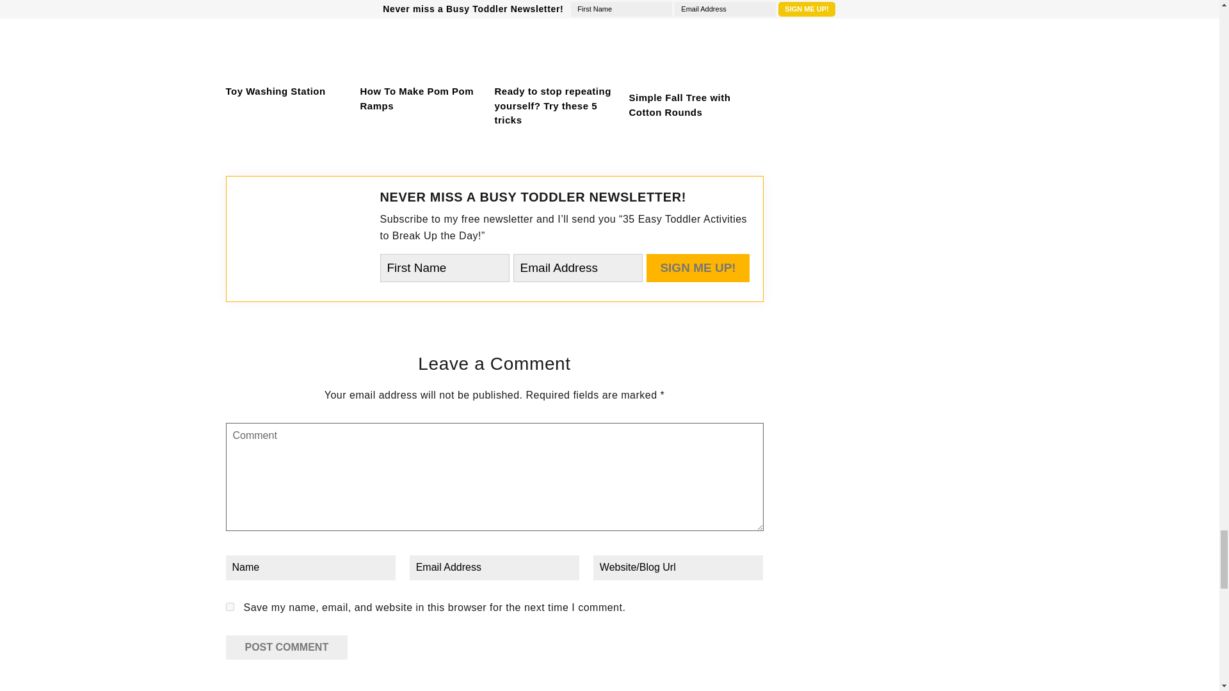 The height and width of the screenshot is (691, 1229). What do you see at coordinates (698, 267) in the screenshot?
I see `SIGN ME UP!` at bounding box center [698, 267].